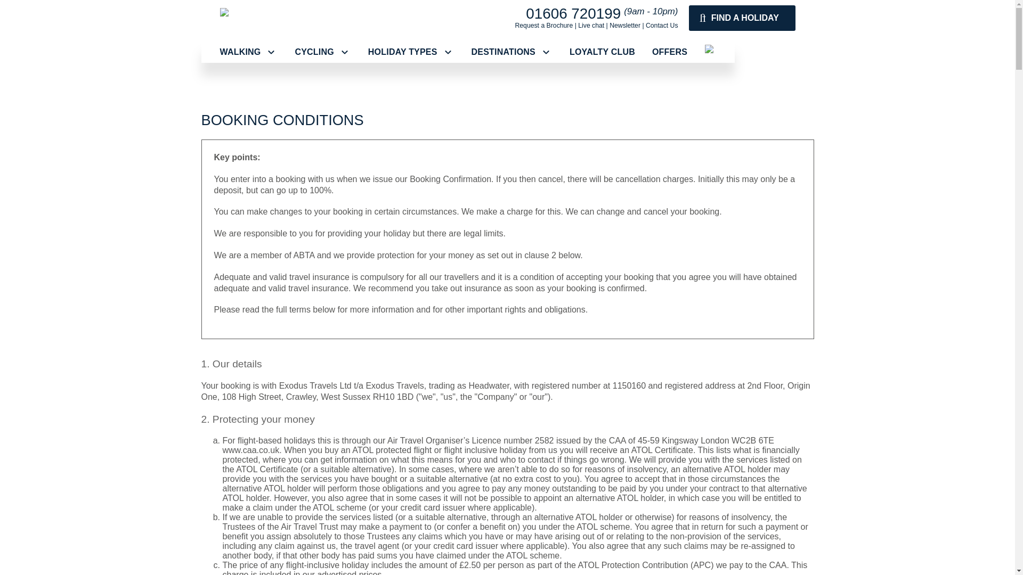 The height and width of the screenshot is (575, 1023). Describe the element at coordinates (662, 26) in the screenshot. I see `Contact Us` at that location.